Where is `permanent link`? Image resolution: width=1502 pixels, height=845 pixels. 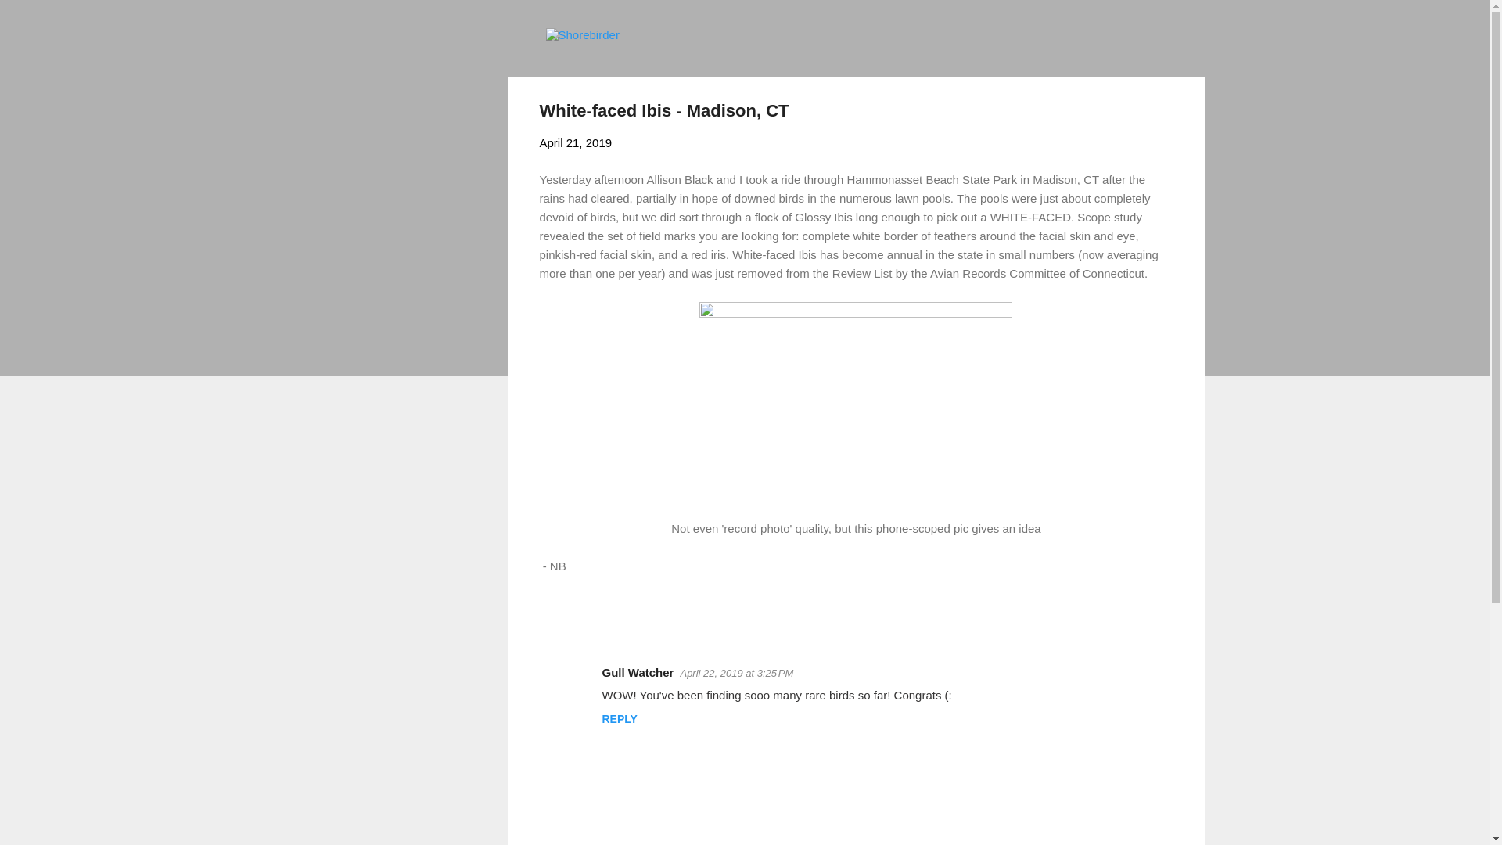 permanent link is located at coordinates (576, 142).